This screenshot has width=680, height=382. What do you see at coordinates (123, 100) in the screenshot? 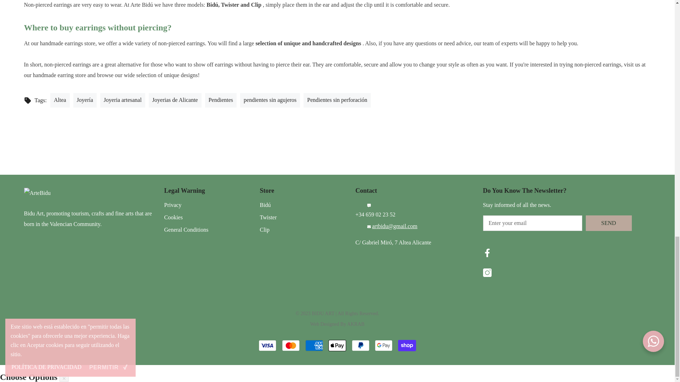
I see `Joyeria artesanal` at bounding box center [123, 100].